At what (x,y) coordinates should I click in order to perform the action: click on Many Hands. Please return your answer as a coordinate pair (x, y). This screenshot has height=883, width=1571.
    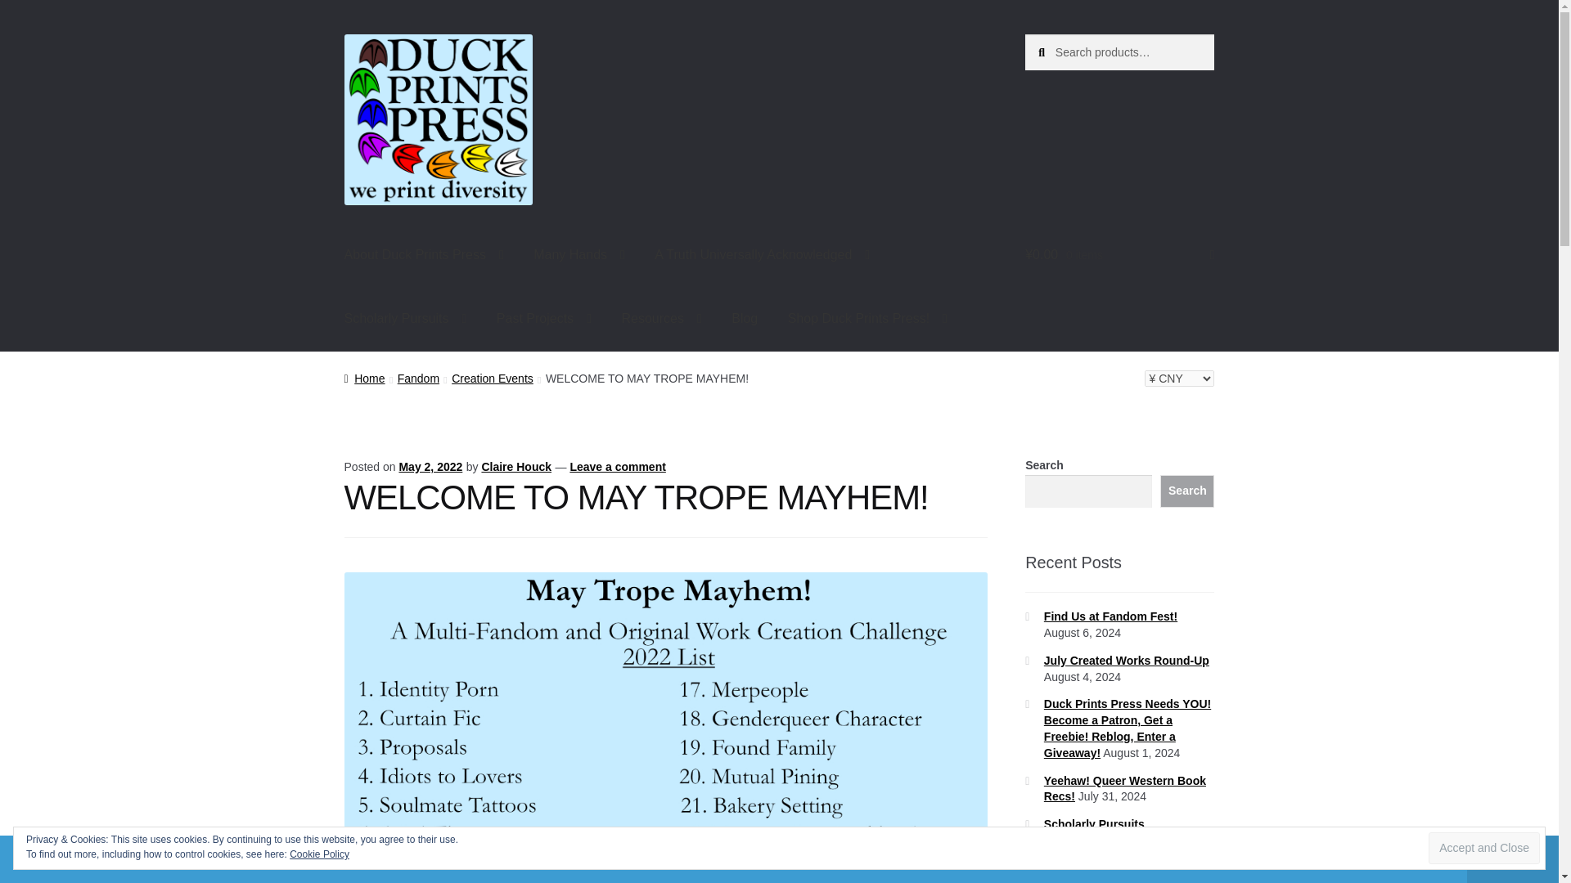
    Looking at the image, I should click on (578, 256).